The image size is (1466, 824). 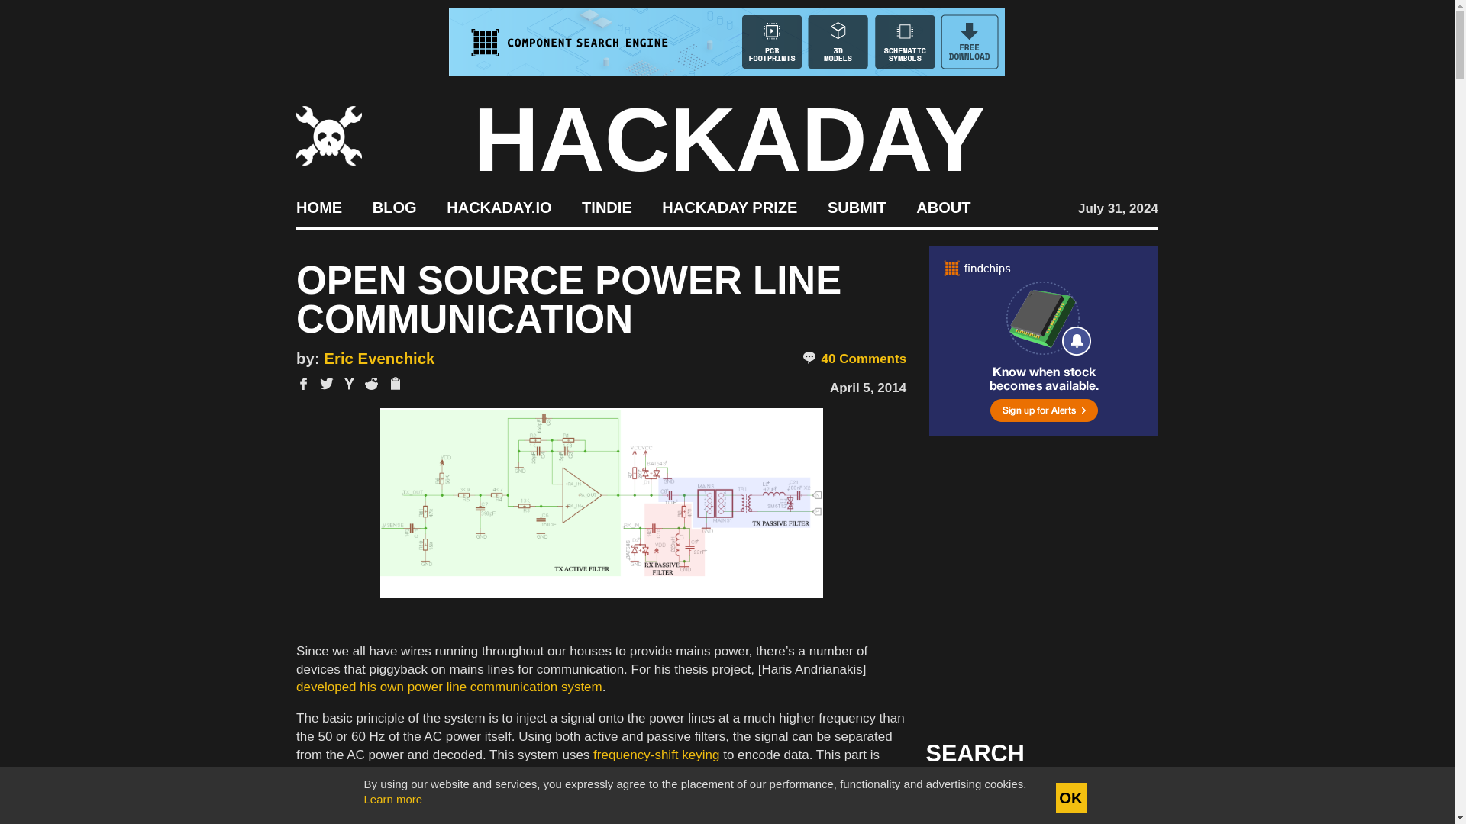 What do you see at coordinates (499, 206) in the screenshot?
I see `HACKADAY.IO` at bounding box center [499, 206].